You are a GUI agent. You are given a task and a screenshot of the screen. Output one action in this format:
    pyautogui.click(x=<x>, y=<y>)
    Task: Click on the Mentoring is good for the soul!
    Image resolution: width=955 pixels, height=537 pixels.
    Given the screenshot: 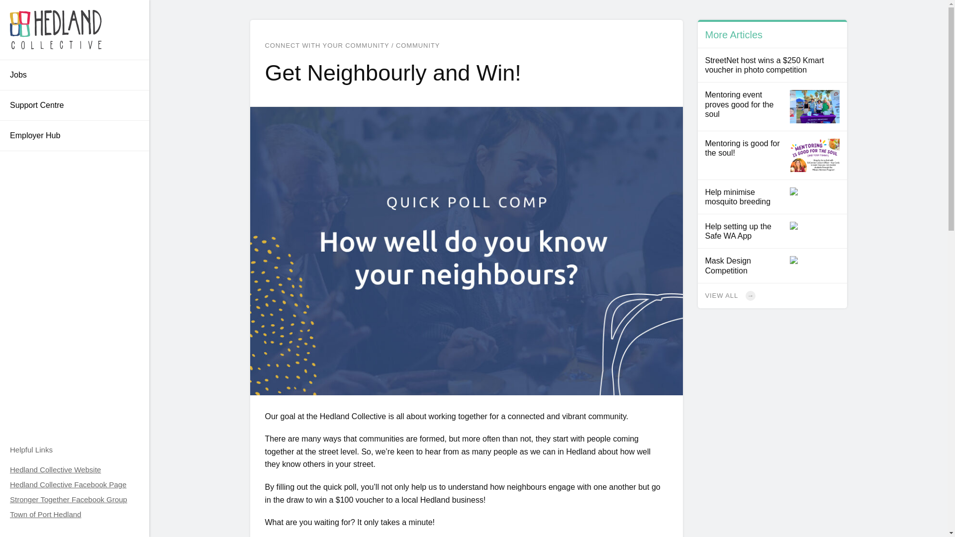 What is the action you would take?
    pyautogui.click(x=771, y=155)
    